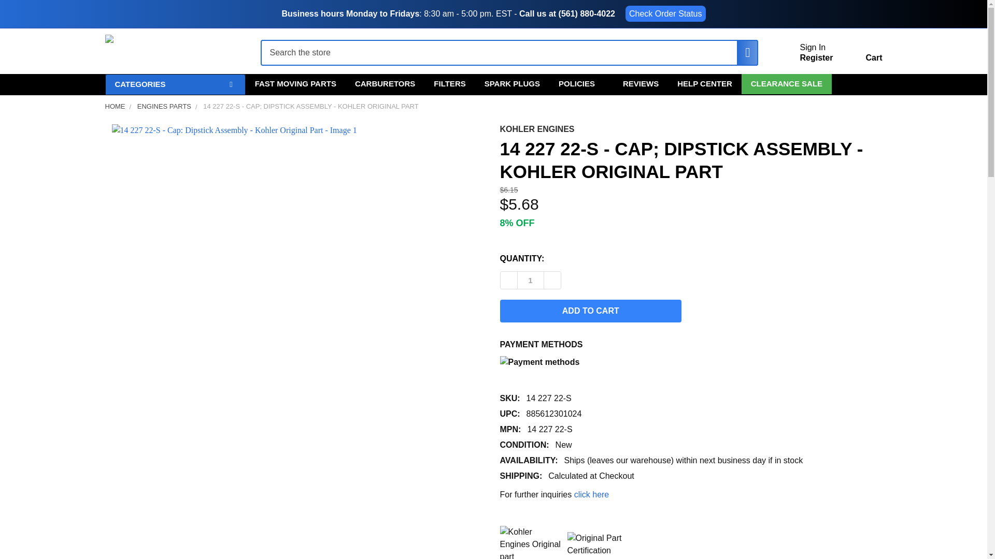 This screenshot has height=559, width=995. What do you see at coordinates (531, 542) in the screenshot?
I see `Kohler Engines Original part` at bounding box center [531, 542].